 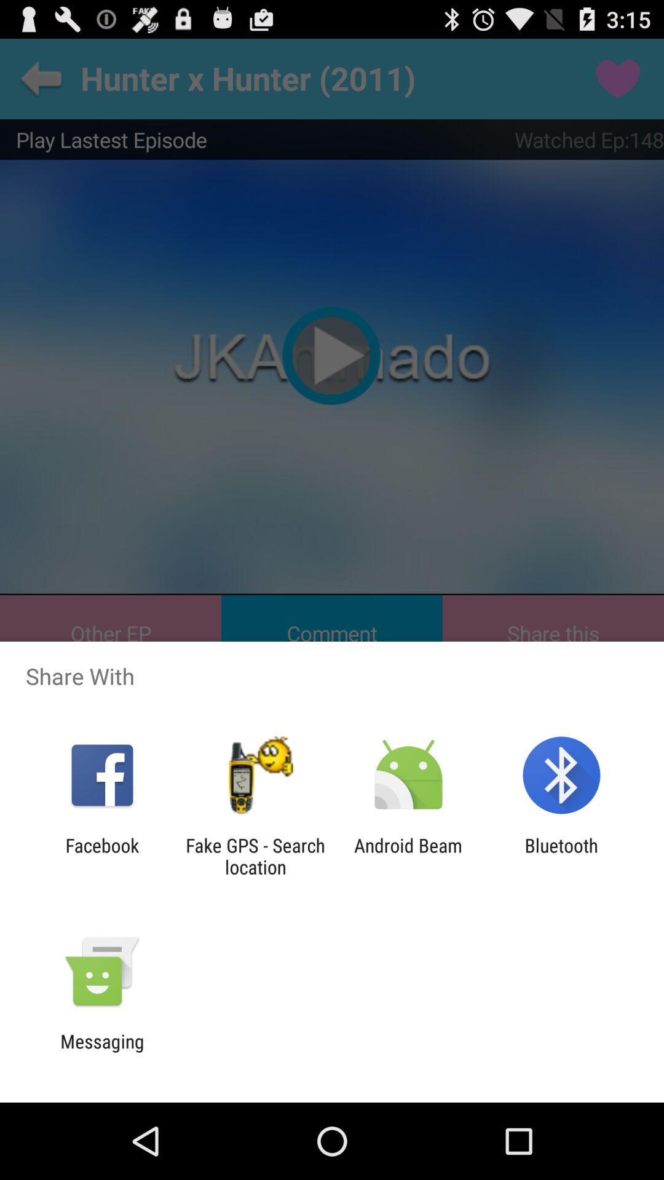 What do you see at coordinates (255, 856) in the screenshot?
I see `press the item next to the facebook` at bounding box center [255, 856].